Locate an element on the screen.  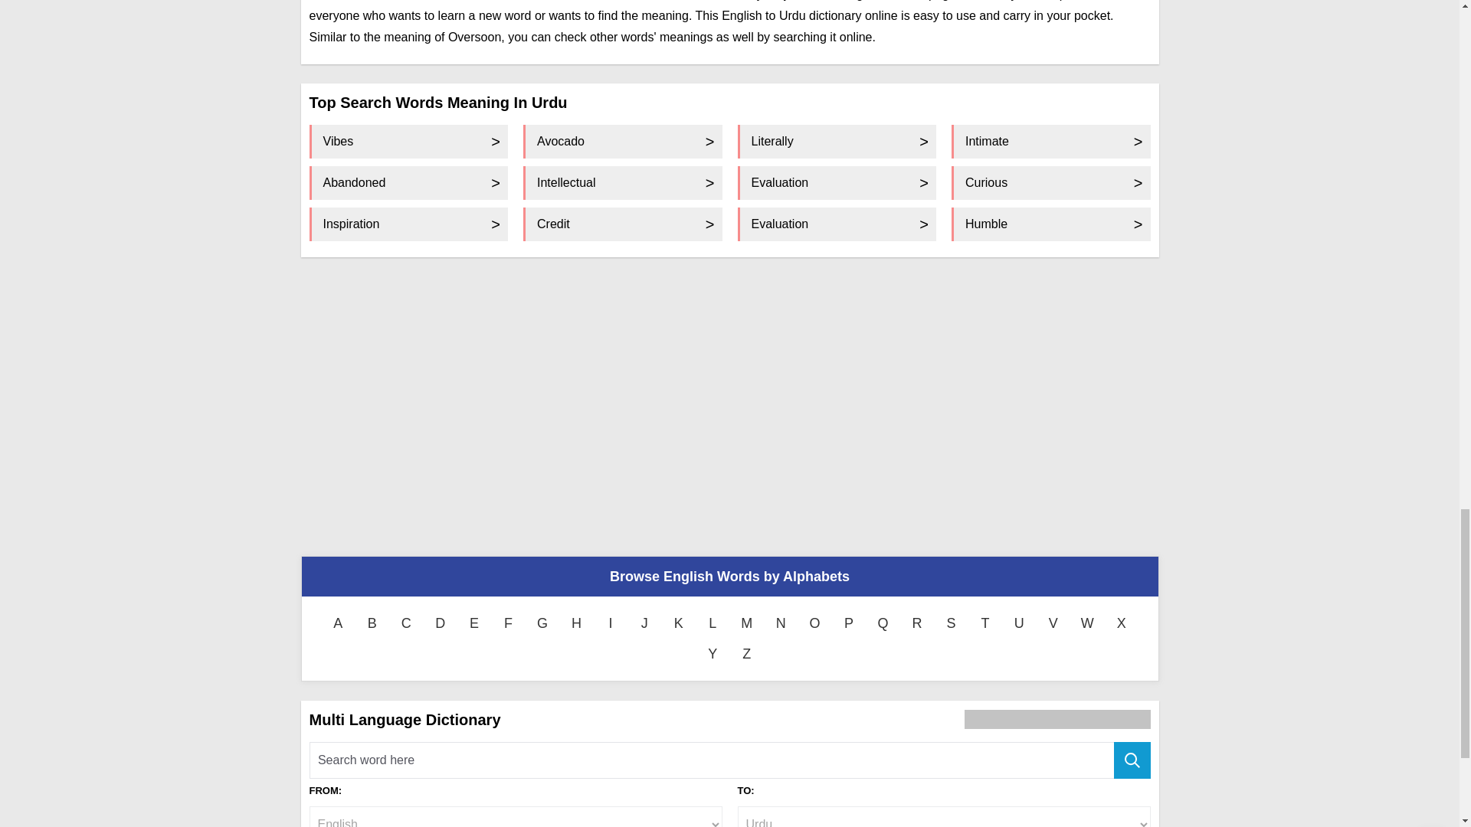
Literally is located at coordinates (836, 142).